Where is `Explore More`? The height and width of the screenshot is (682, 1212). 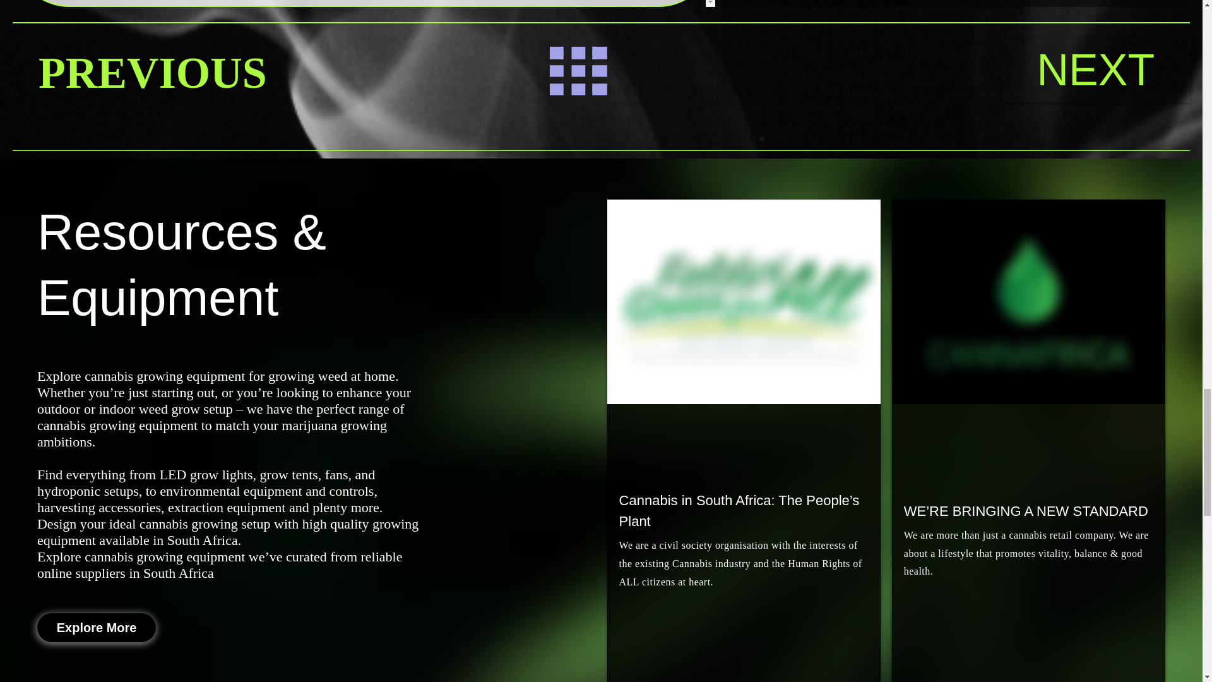 Explore More is located at coordinates (97, 626).